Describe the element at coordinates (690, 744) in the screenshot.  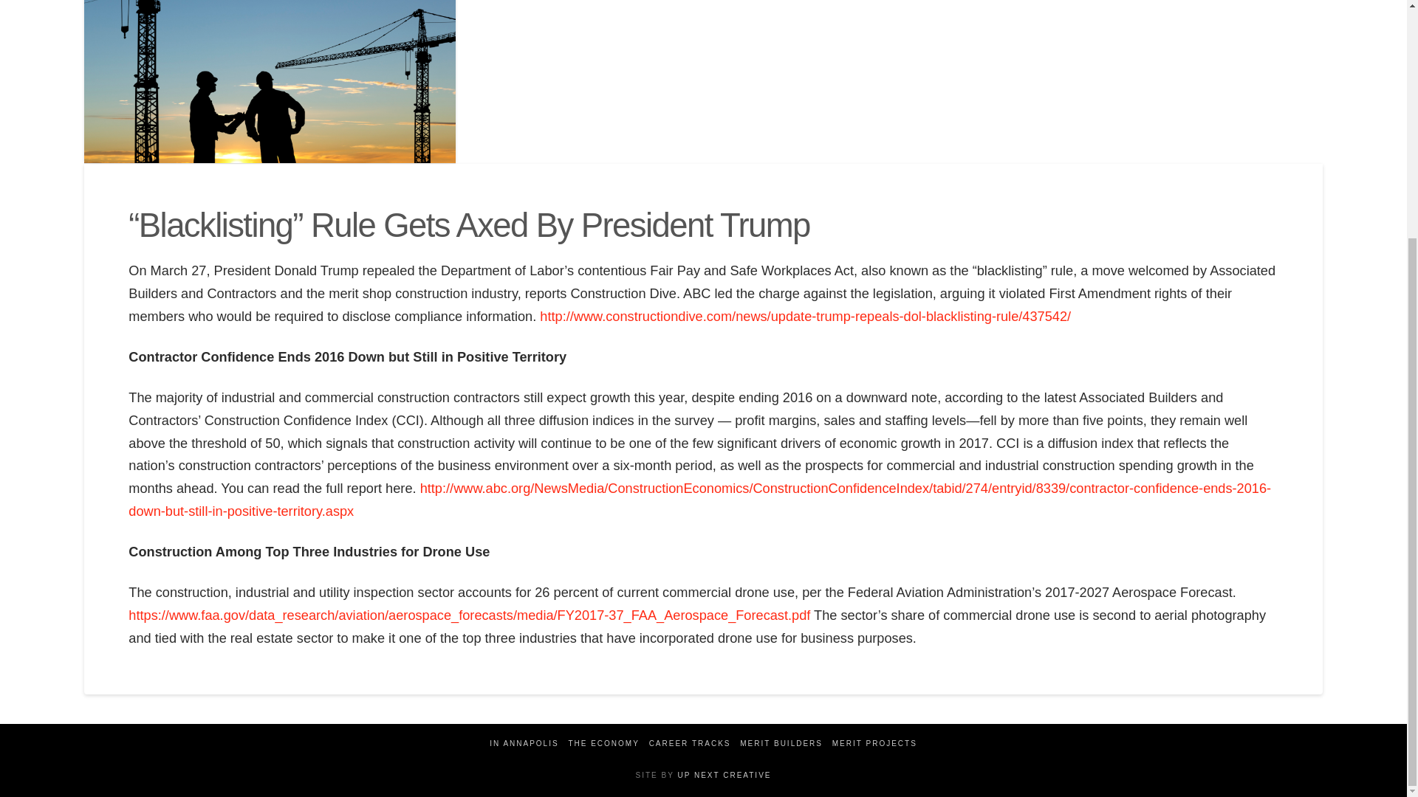
I see `CAREER TRACKS` at that location.